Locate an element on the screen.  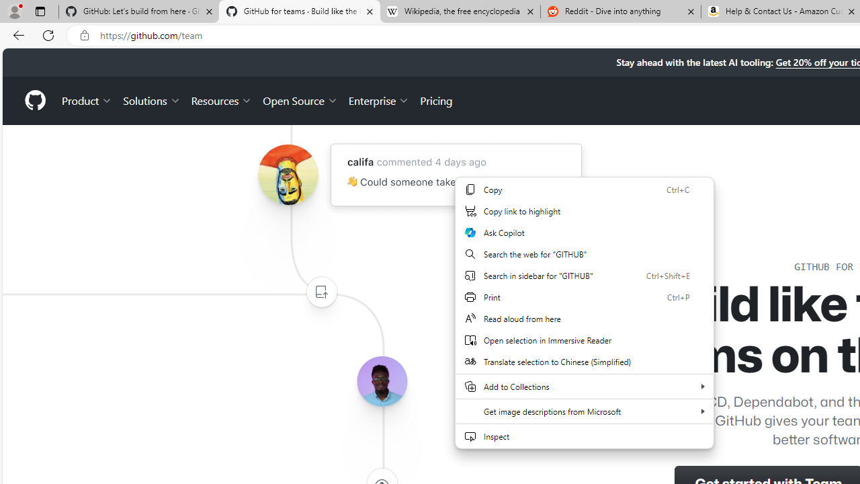
Wikipedia, the free encyclopedia is located at coordinates (460, 12).